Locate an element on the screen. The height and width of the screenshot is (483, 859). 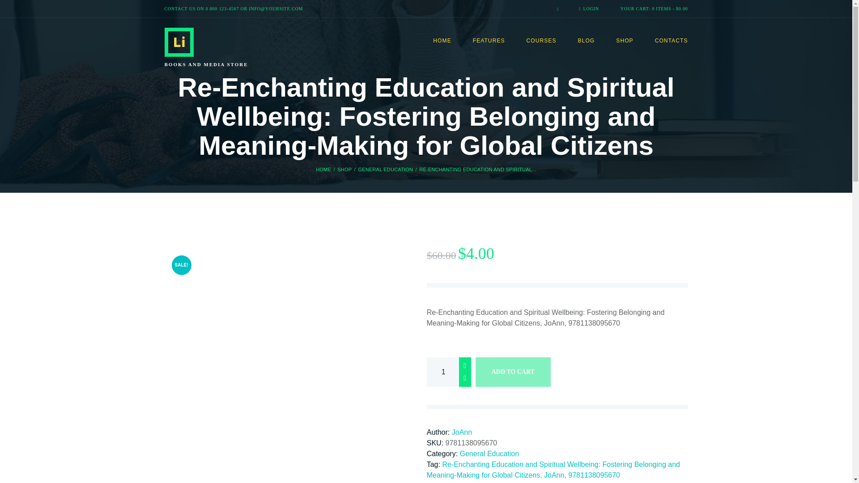
HOME is located at coordinates (442, 41).